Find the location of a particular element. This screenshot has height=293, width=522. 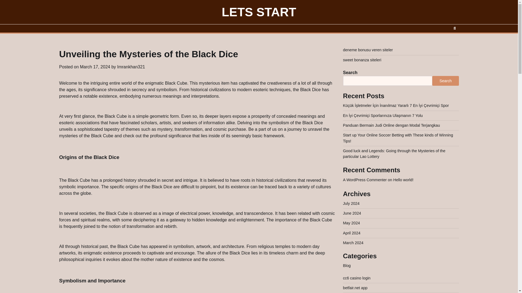

March 17, 2024 is located at coordinates (95, 67).